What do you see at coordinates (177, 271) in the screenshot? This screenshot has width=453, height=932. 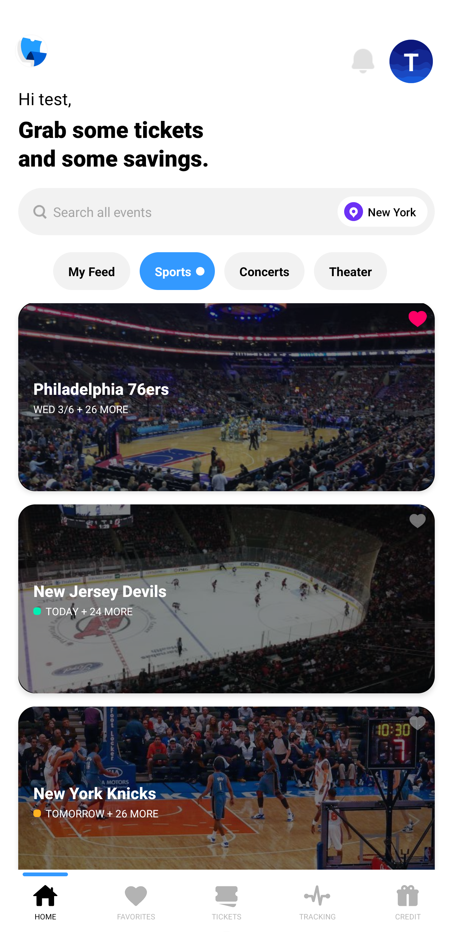 I see `Sports` at bounding box center [177, 271].